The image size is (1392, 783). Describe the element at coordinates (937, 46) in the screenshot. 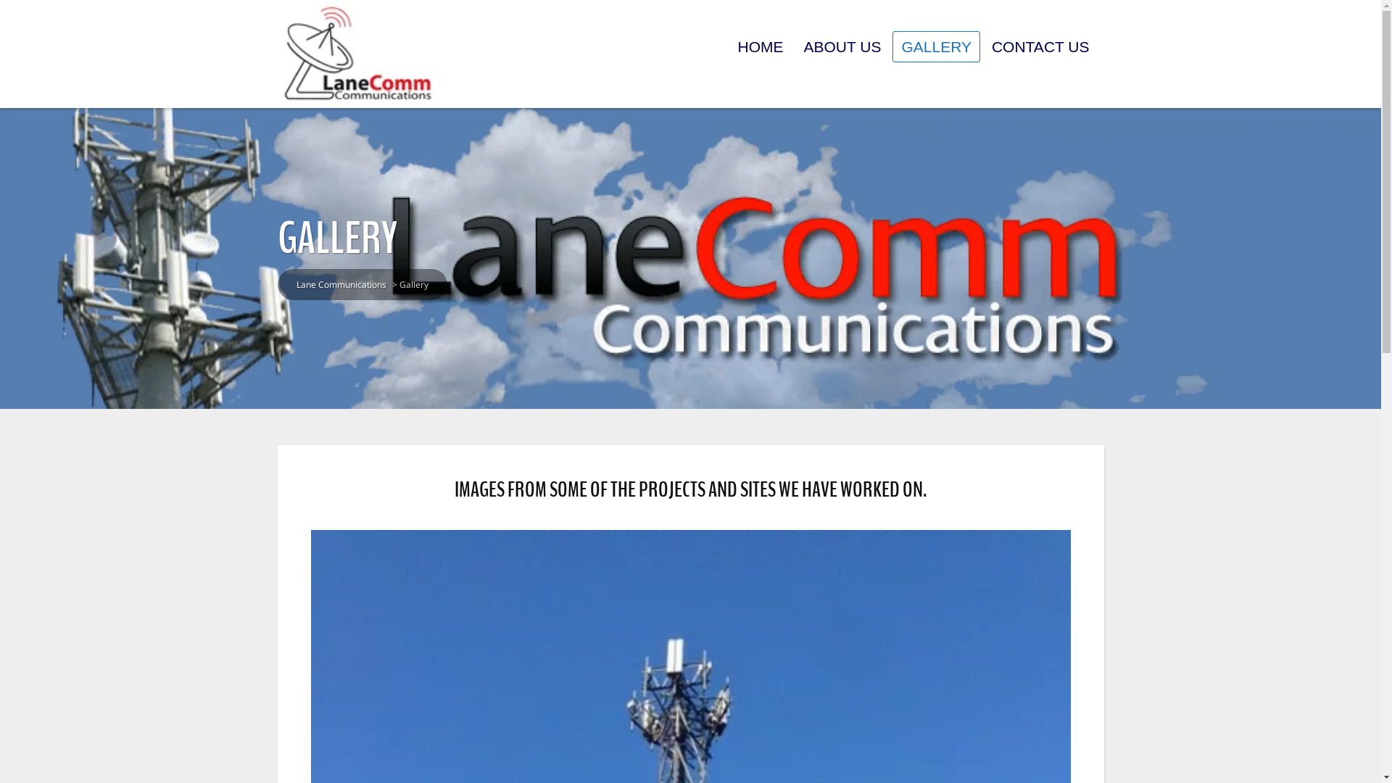

I see `GALLERY` at that location.